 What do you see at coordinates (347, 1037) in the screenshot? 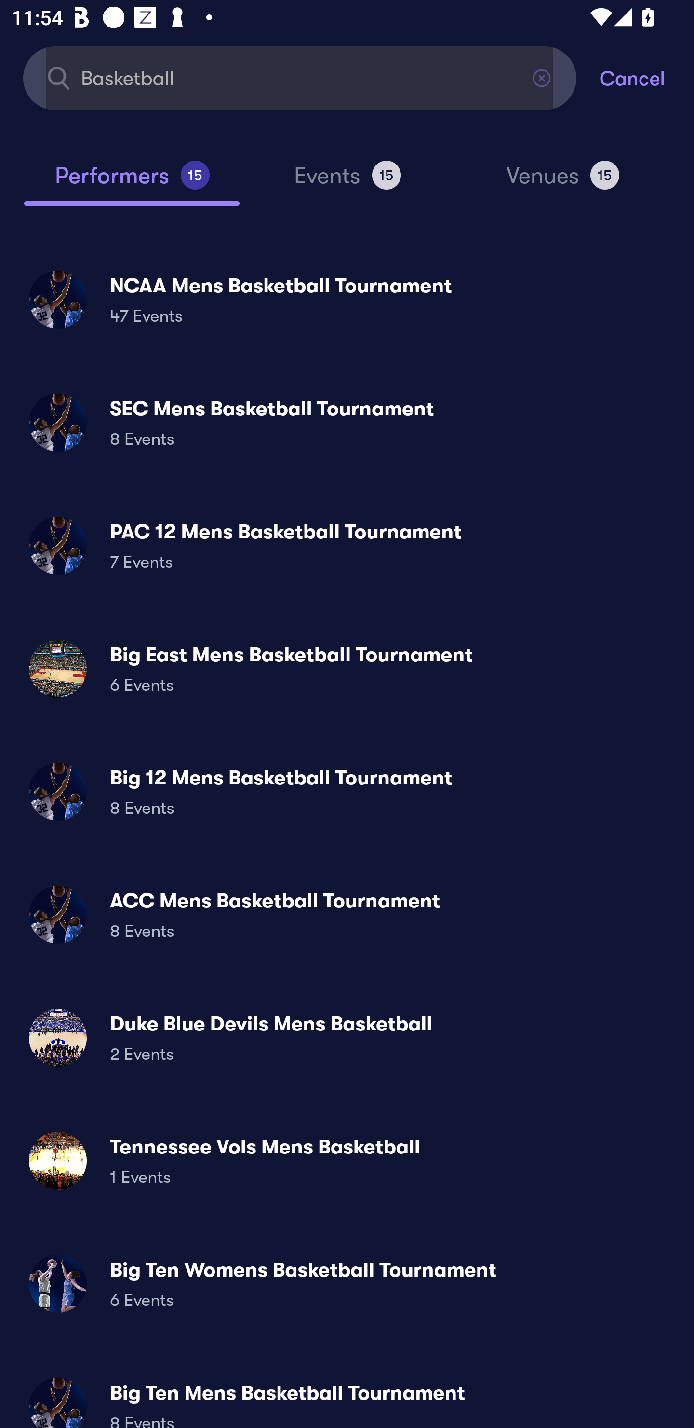
I see `Duke Blue Devils Mens Basketball 2 Events` at bounding box center [347, 1037].